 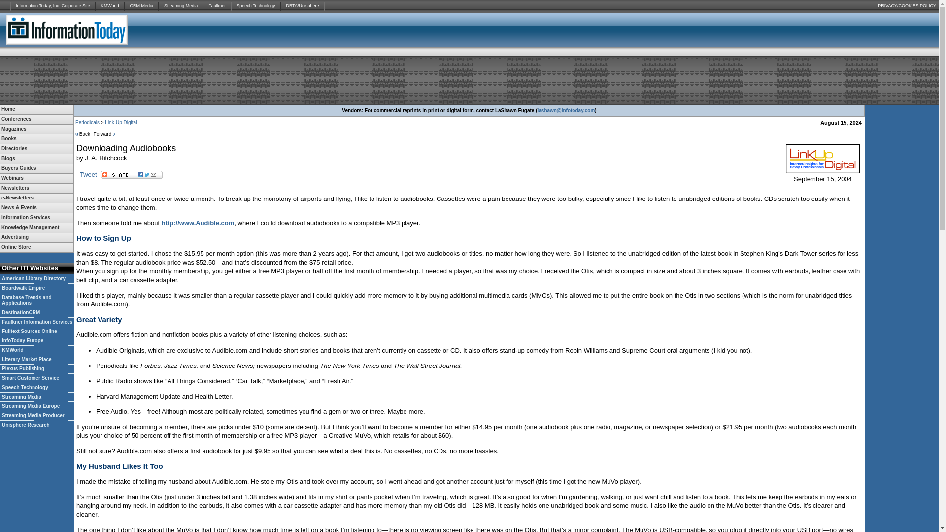 What do you see at coordinates (110, 6) in the screenshot?
I see `KMWorld` at bounding box center [110, 6].